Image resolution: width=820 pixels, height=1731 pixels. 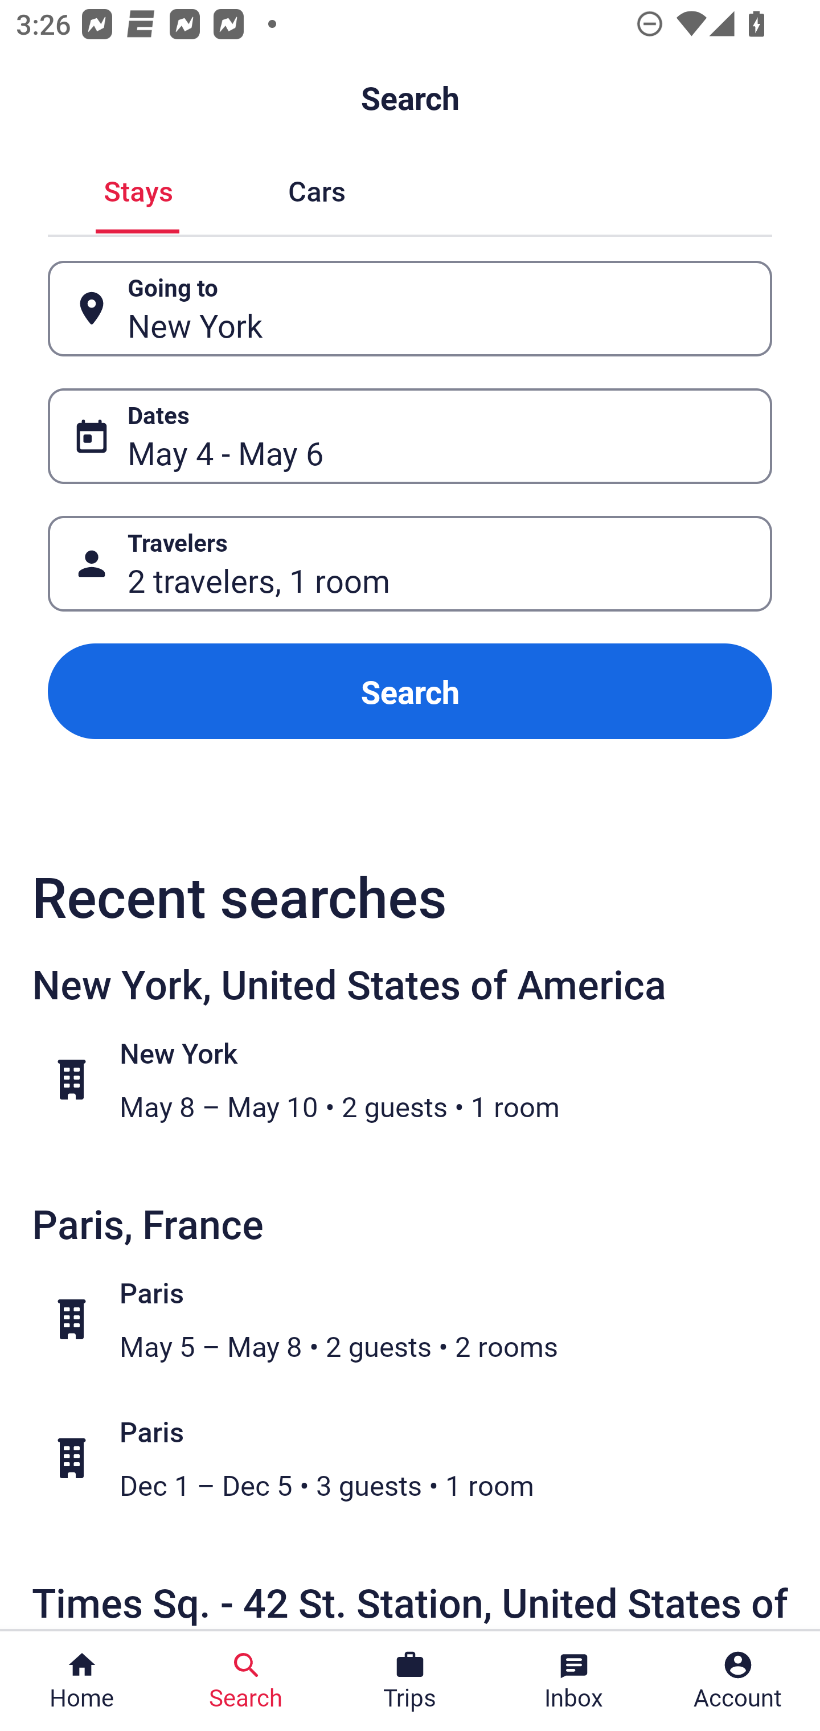 I want to click on Going to Button New York, so click(x=410, y=309).